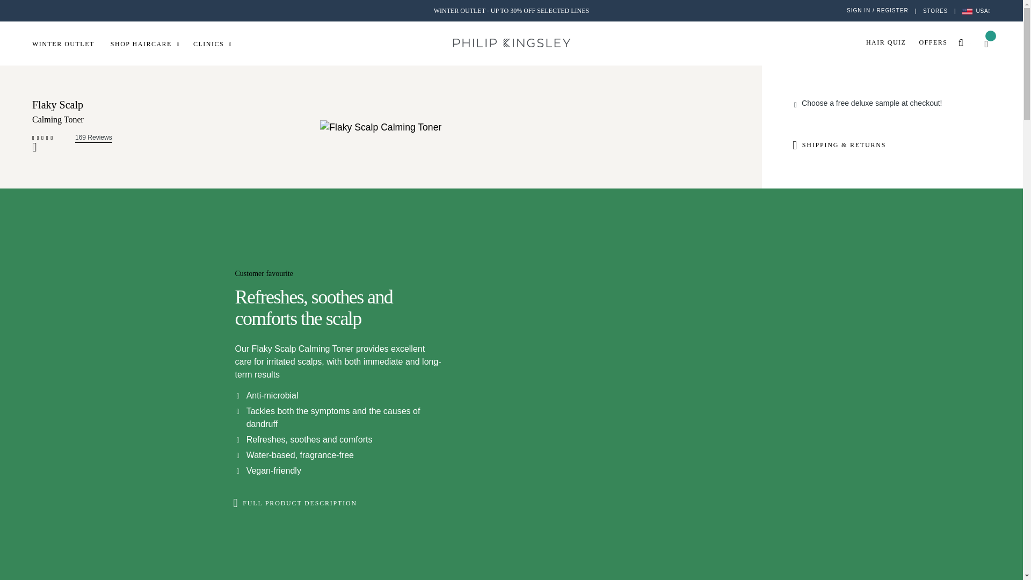 The height and width of the screenshot is (580, 1031). What do you see at coordinates (892, 43) in the screenshot?
I see `HAIR QUIZ` at bounding box center [892, 43].